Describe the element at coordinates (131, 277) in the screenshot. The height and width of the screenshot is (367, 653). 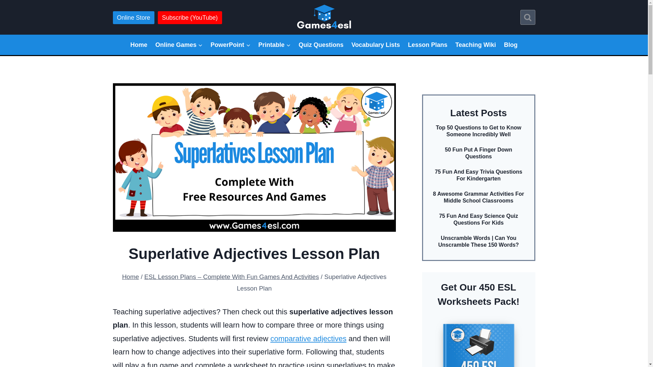
I see `Home` at that location.